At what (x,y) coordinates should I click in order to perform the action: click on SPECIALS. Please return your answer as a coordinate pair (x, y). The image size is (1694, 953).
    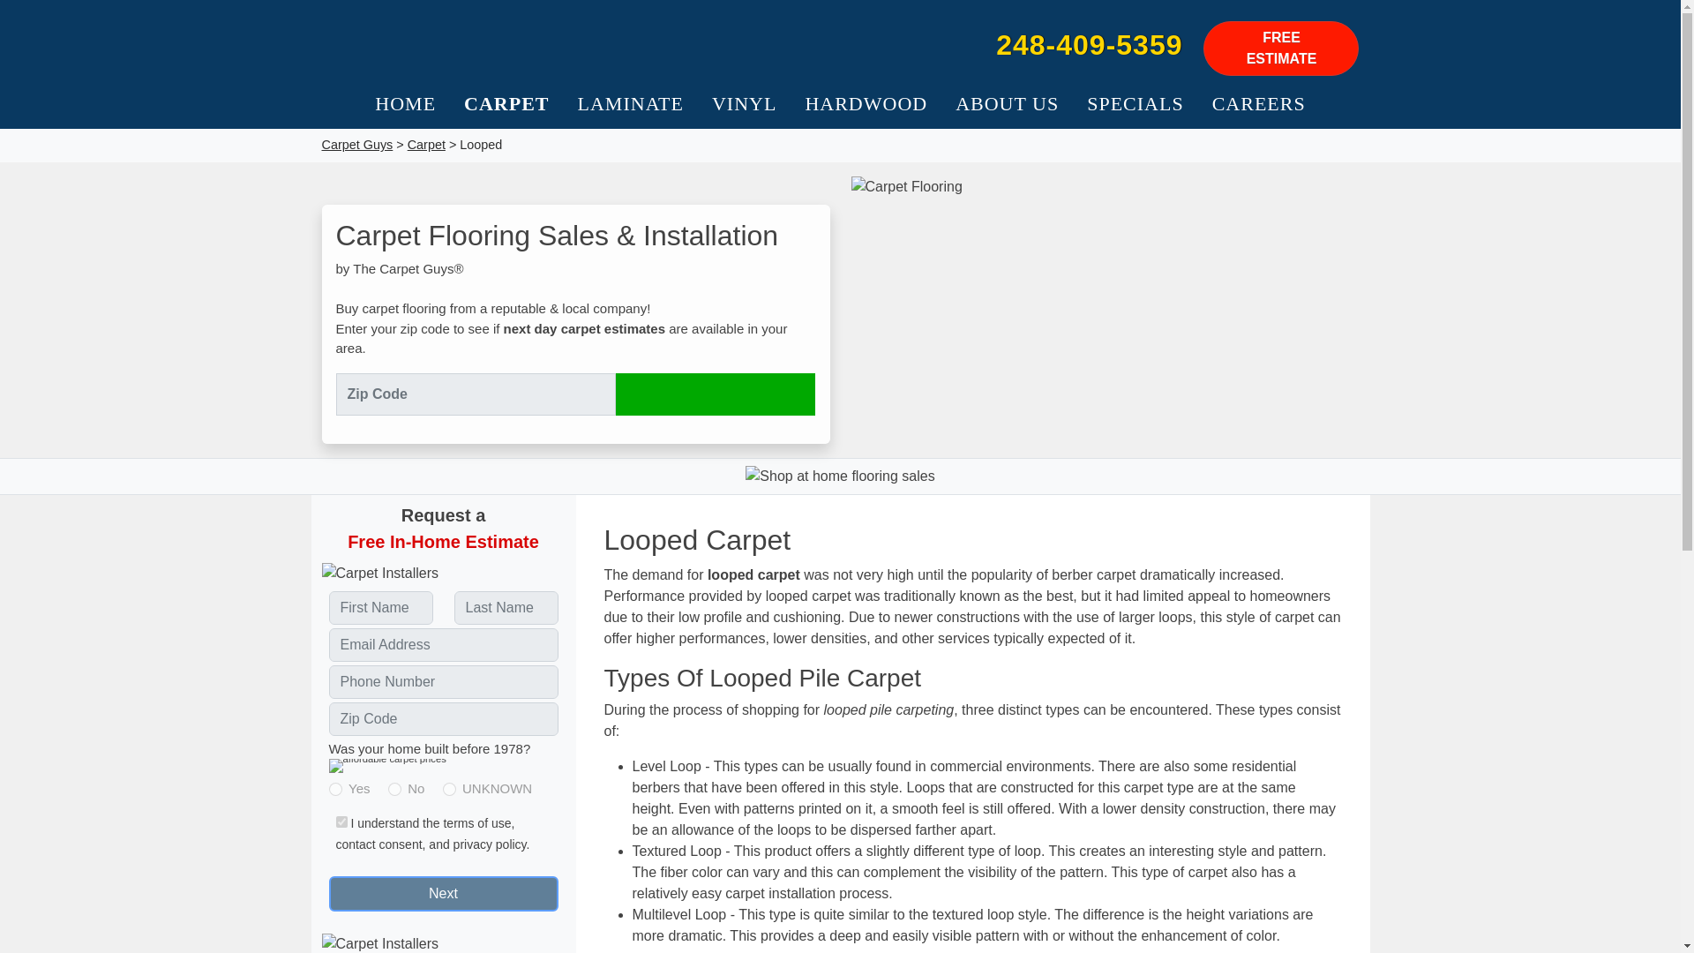
    Looking at the image, I should click on (1135, 104).